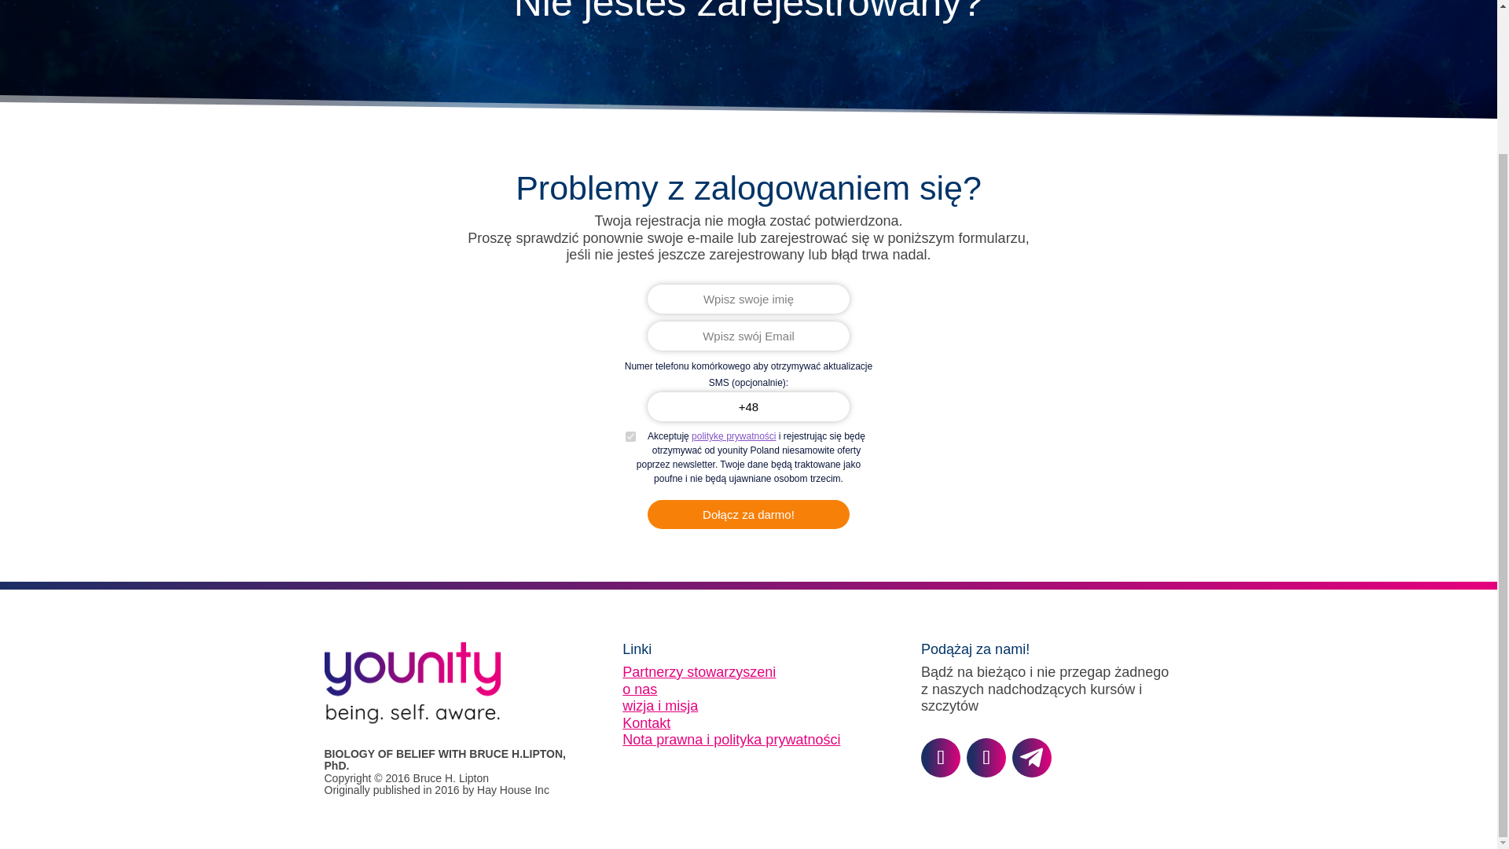  I want to click on o nas, so click(639, 689).